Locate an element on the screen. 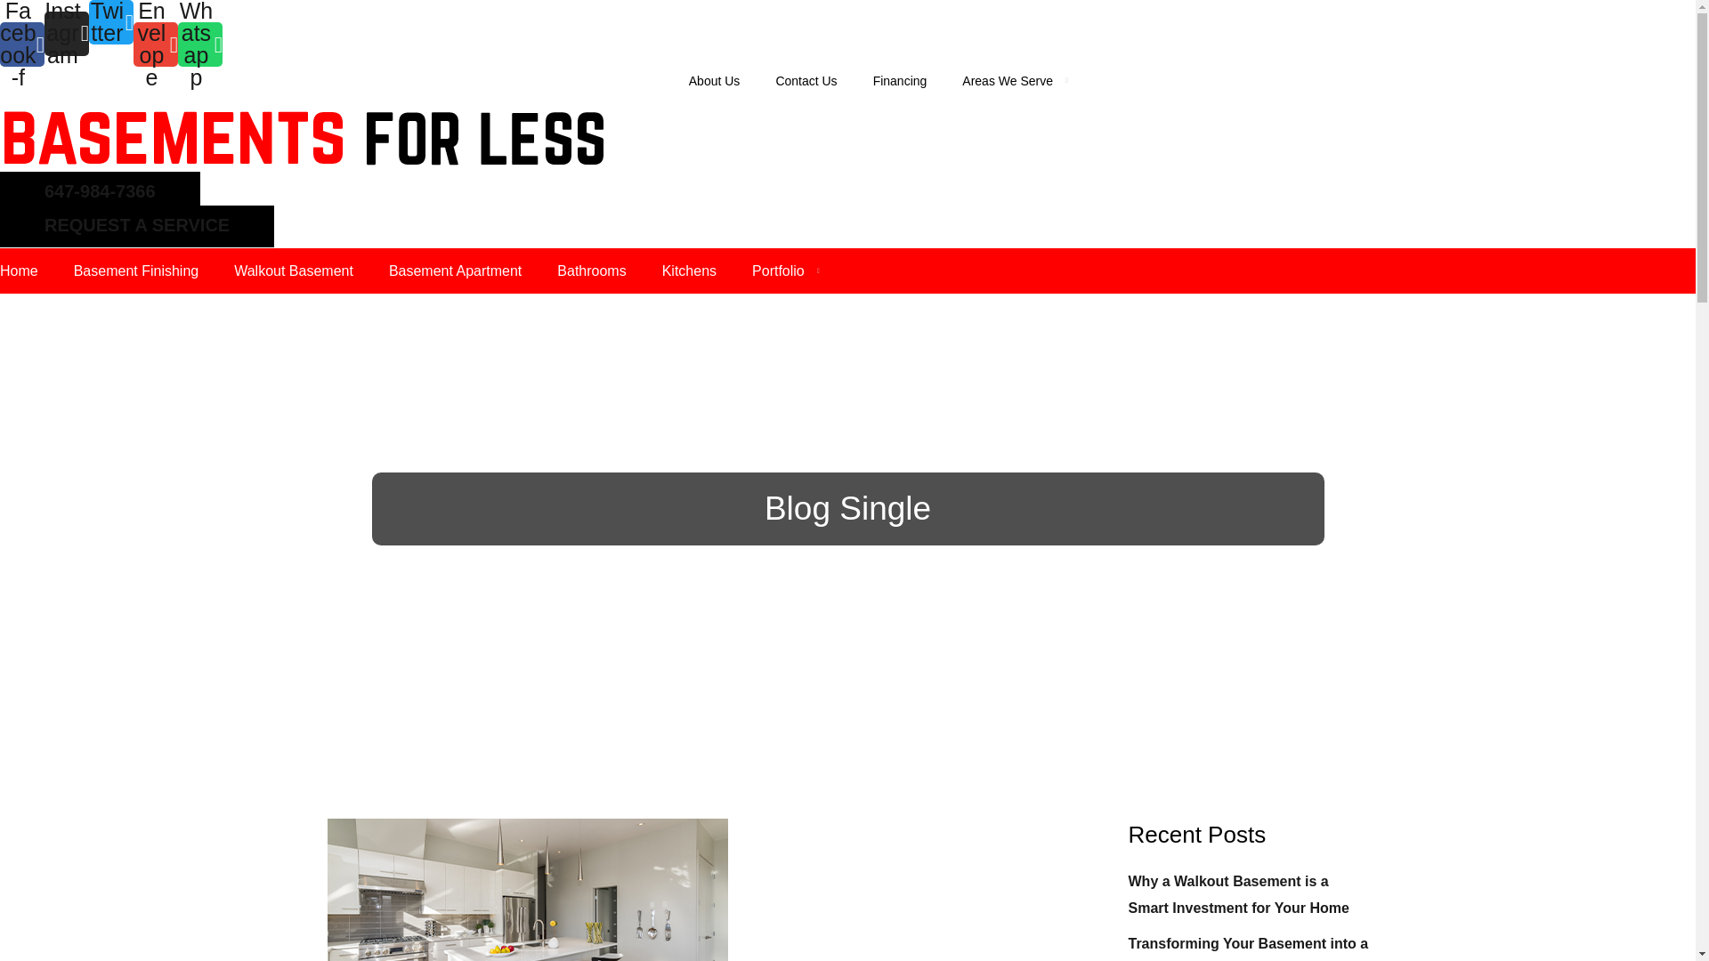 This screenshot has height=961, width=1709. About Us is located at coordinates (714, 80).